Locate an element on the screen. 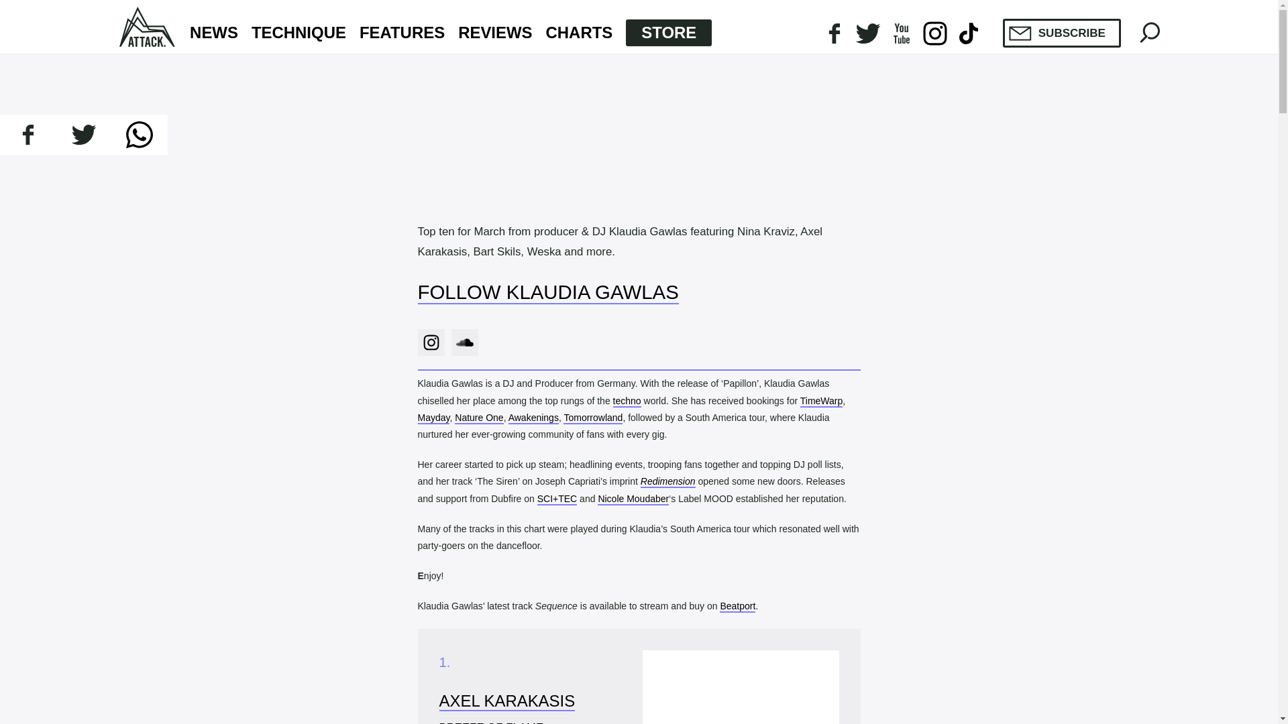 This screenshot has width=1288, height=724. NEWS is located at coordinates (213, 33).